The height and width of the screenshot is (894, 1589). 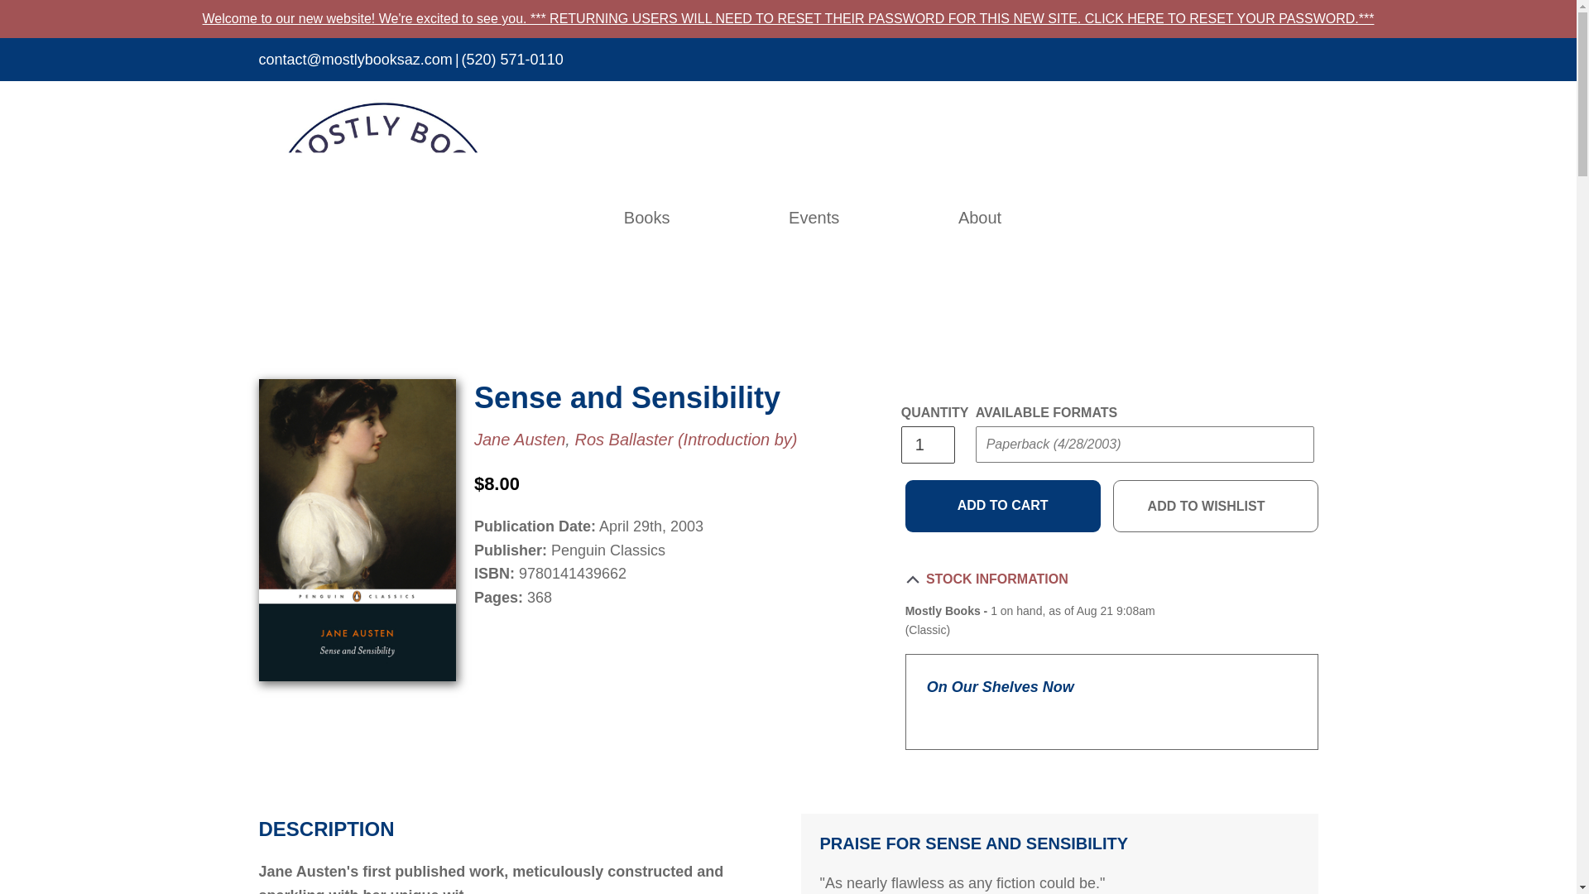 What do you see at coordinates (1271, 63) in the screenshot?
I see `Connect with Facebook` at bounding box center [1271, 63].